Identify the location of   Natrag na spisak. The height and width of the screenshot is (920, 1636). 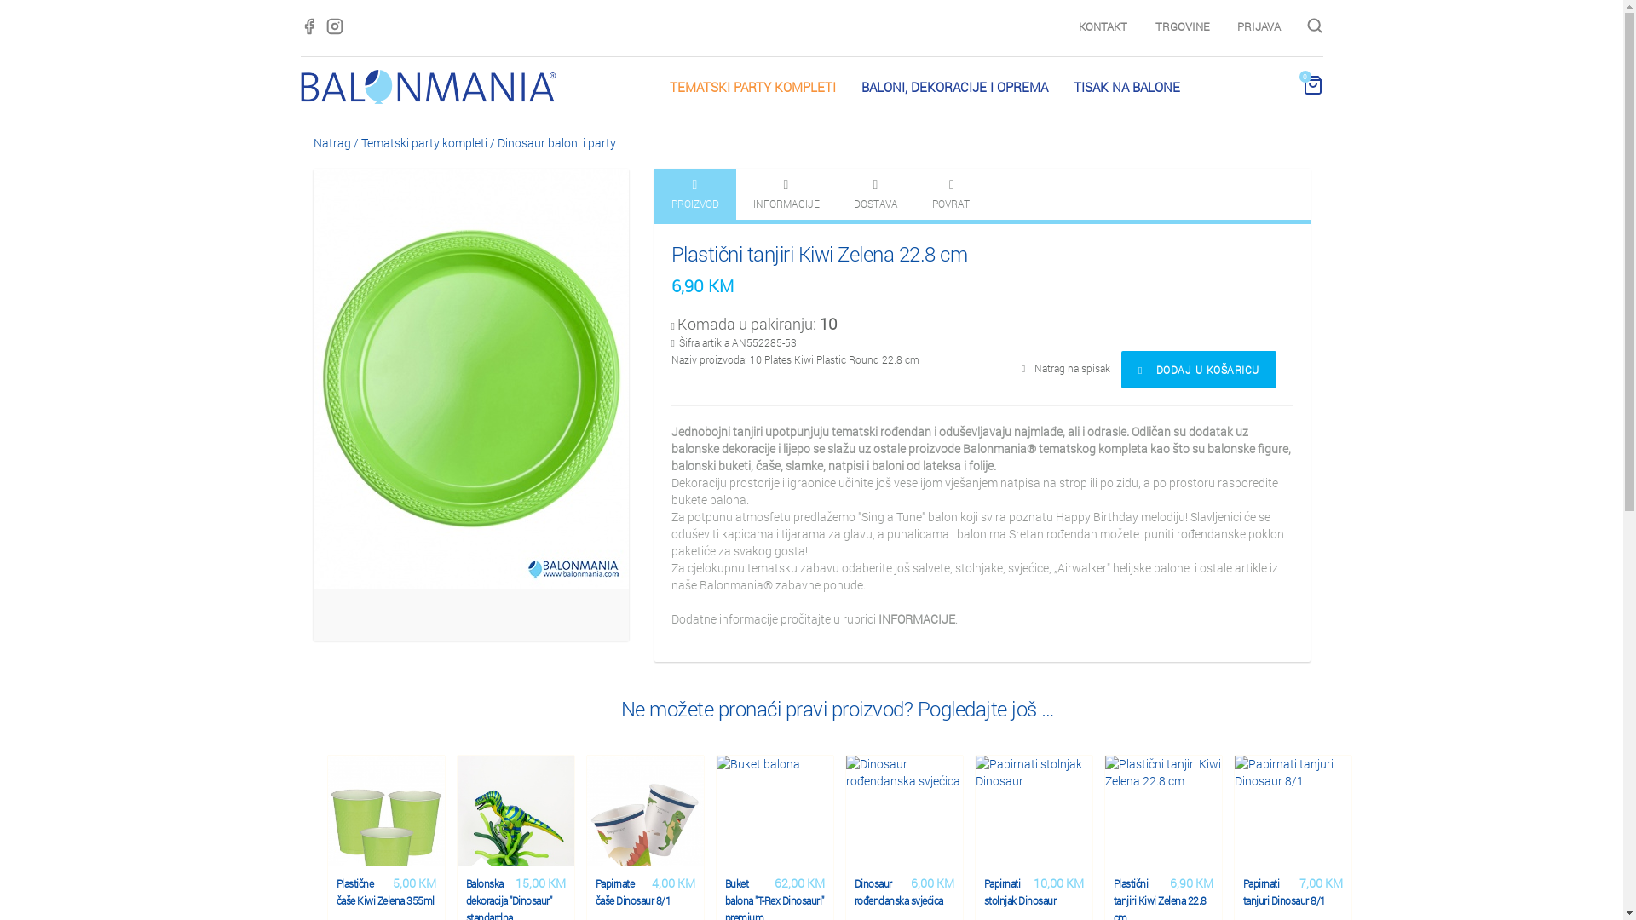
(1067, 368).